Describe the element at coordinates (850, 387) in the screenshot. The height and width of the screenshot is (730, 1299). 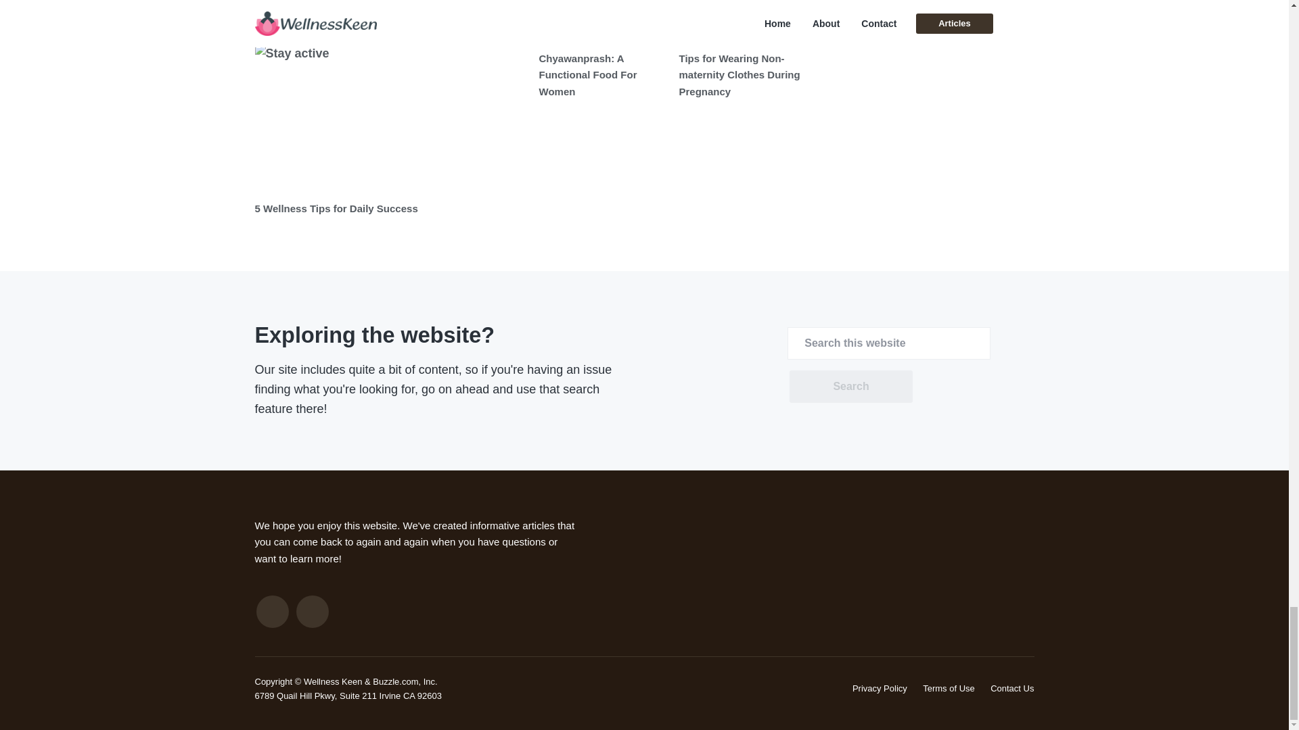
I see `Search` at that location.